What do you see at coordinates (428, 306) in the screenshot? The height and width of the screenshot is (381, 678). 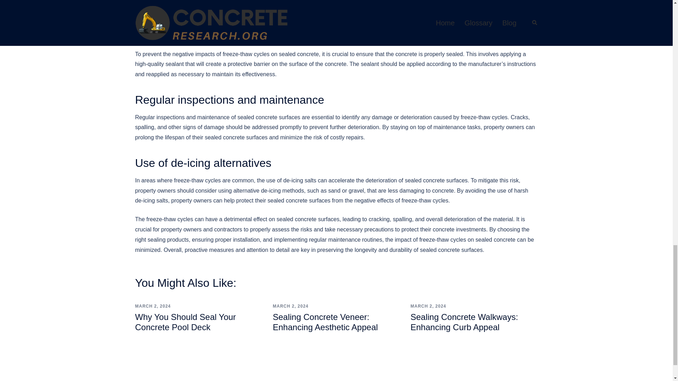 I see `MARCH 2, 2024` at bounding box center [428, 306].